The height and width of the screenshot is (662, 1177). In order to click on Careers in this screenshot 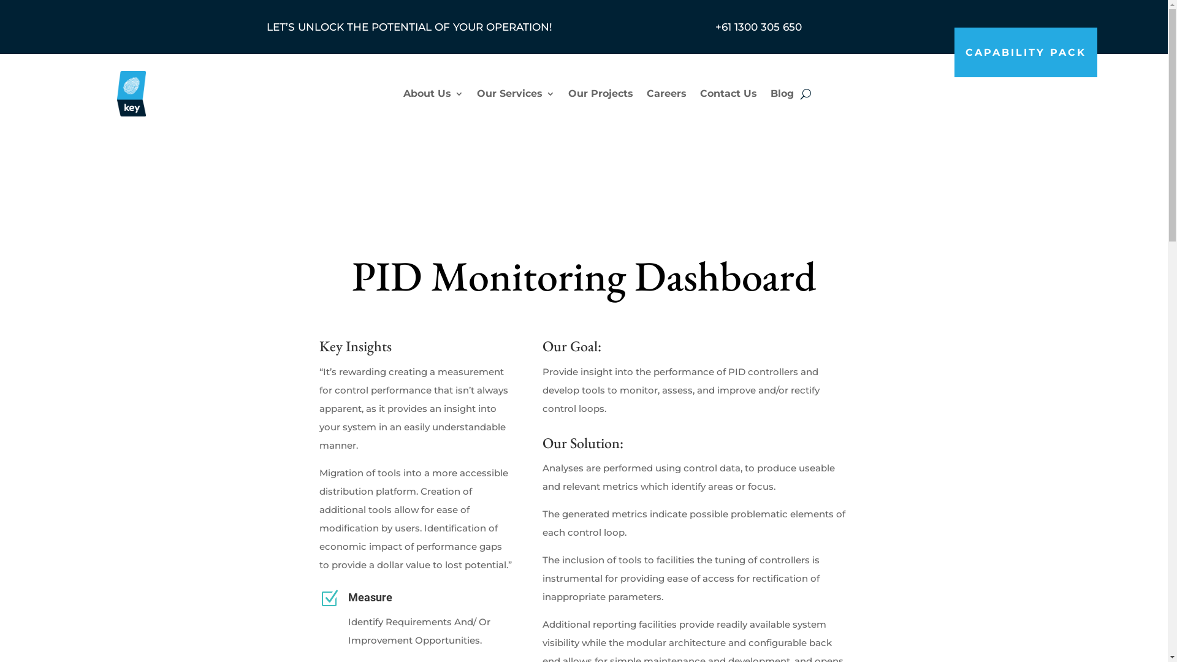, I will do `click(666, 94)`.